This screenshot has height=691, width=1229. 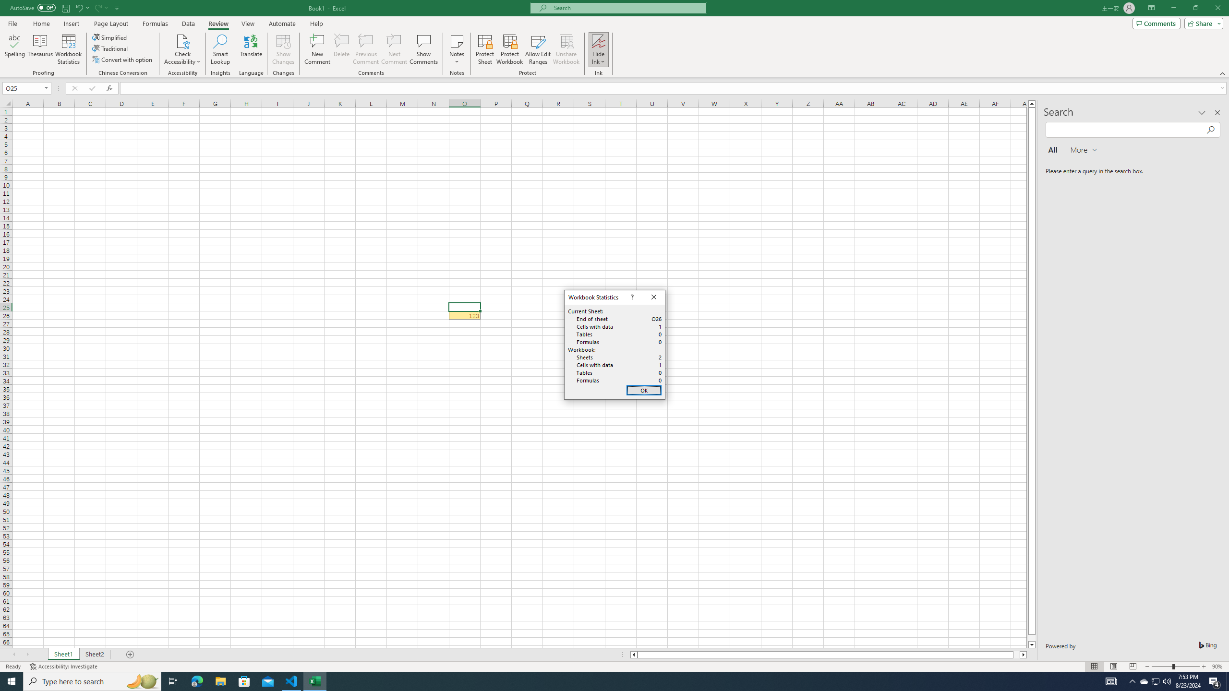 I want to click on Show Changes, so click(x=283, y=49).